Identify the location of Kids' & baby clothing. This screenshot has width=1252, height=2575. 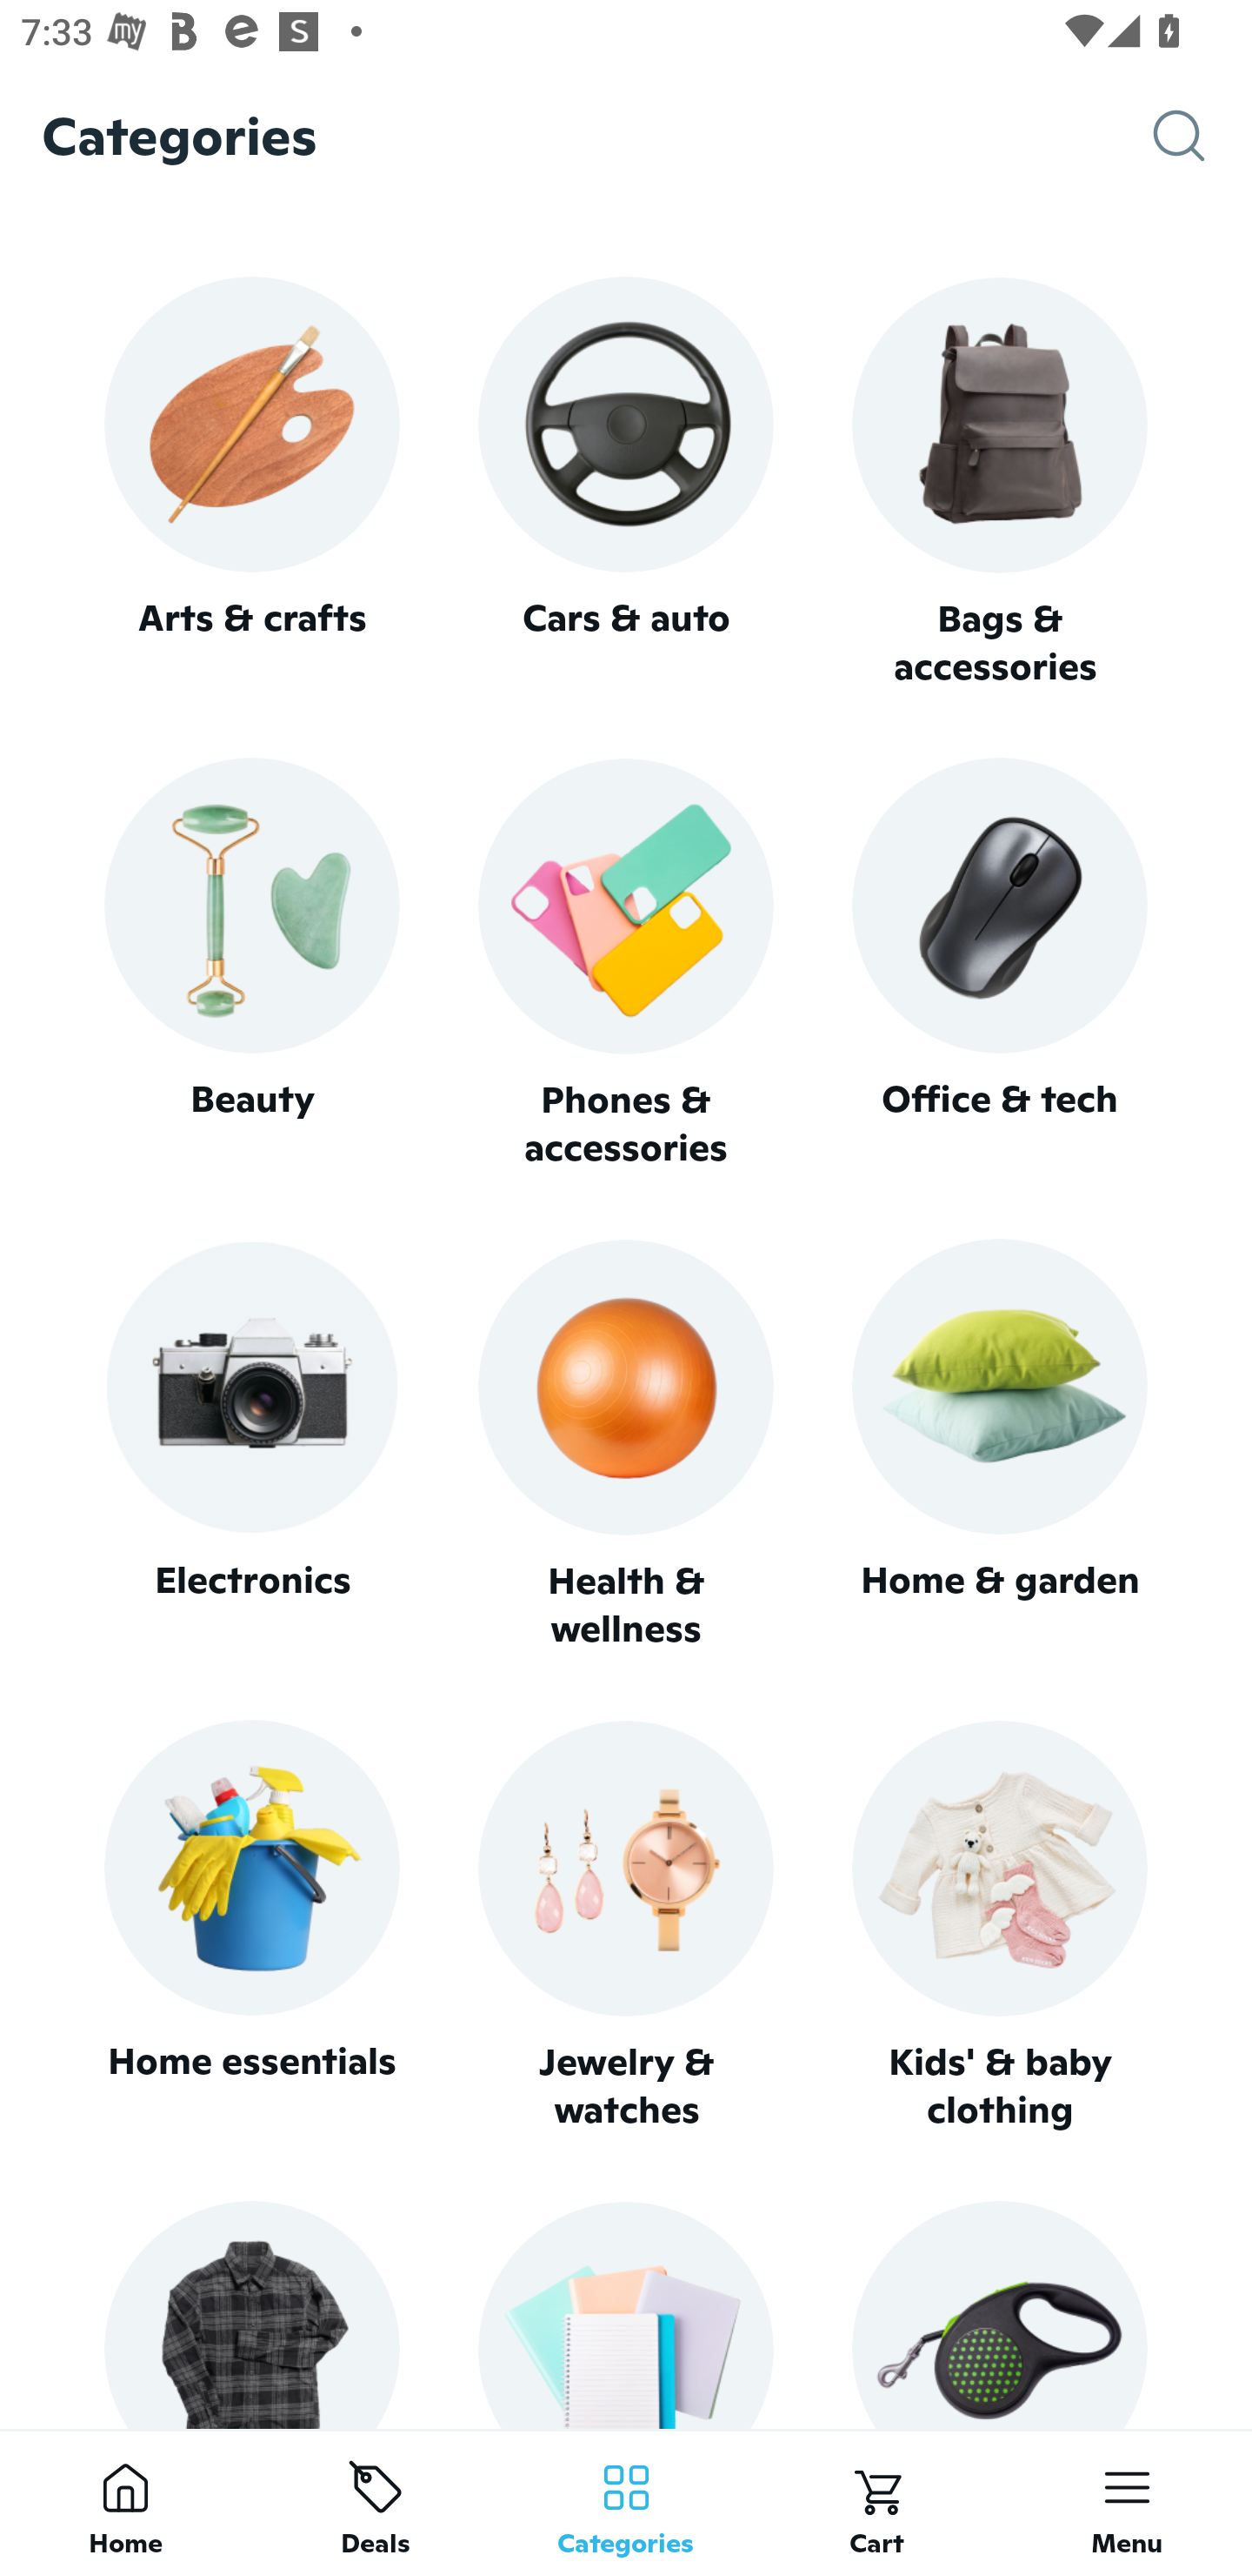
(1000, 1926).